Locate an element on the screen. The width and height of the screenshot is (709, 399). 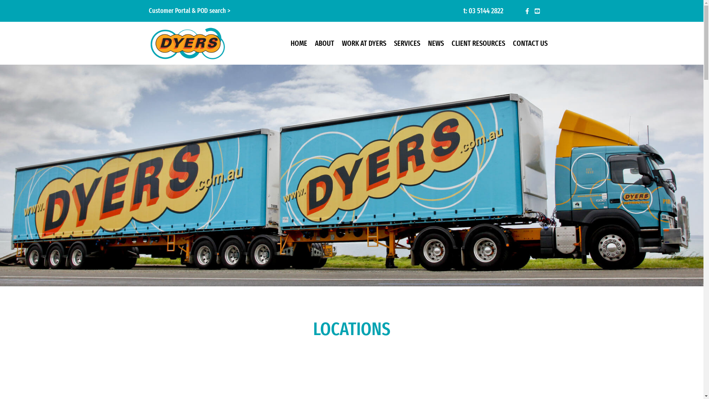
CONTACT US is located at coordinates (530, 44).